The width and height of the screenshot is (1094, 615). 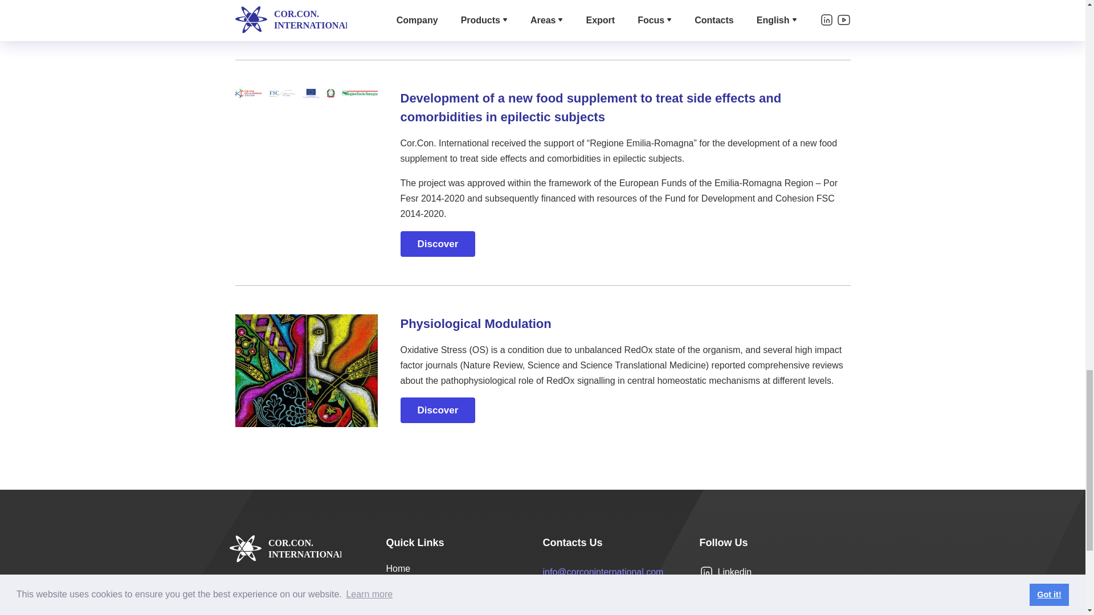 What do you see at coordinates (726, 591) in the screenshot?
I see `YouTube` at bounding box center [726, 591].